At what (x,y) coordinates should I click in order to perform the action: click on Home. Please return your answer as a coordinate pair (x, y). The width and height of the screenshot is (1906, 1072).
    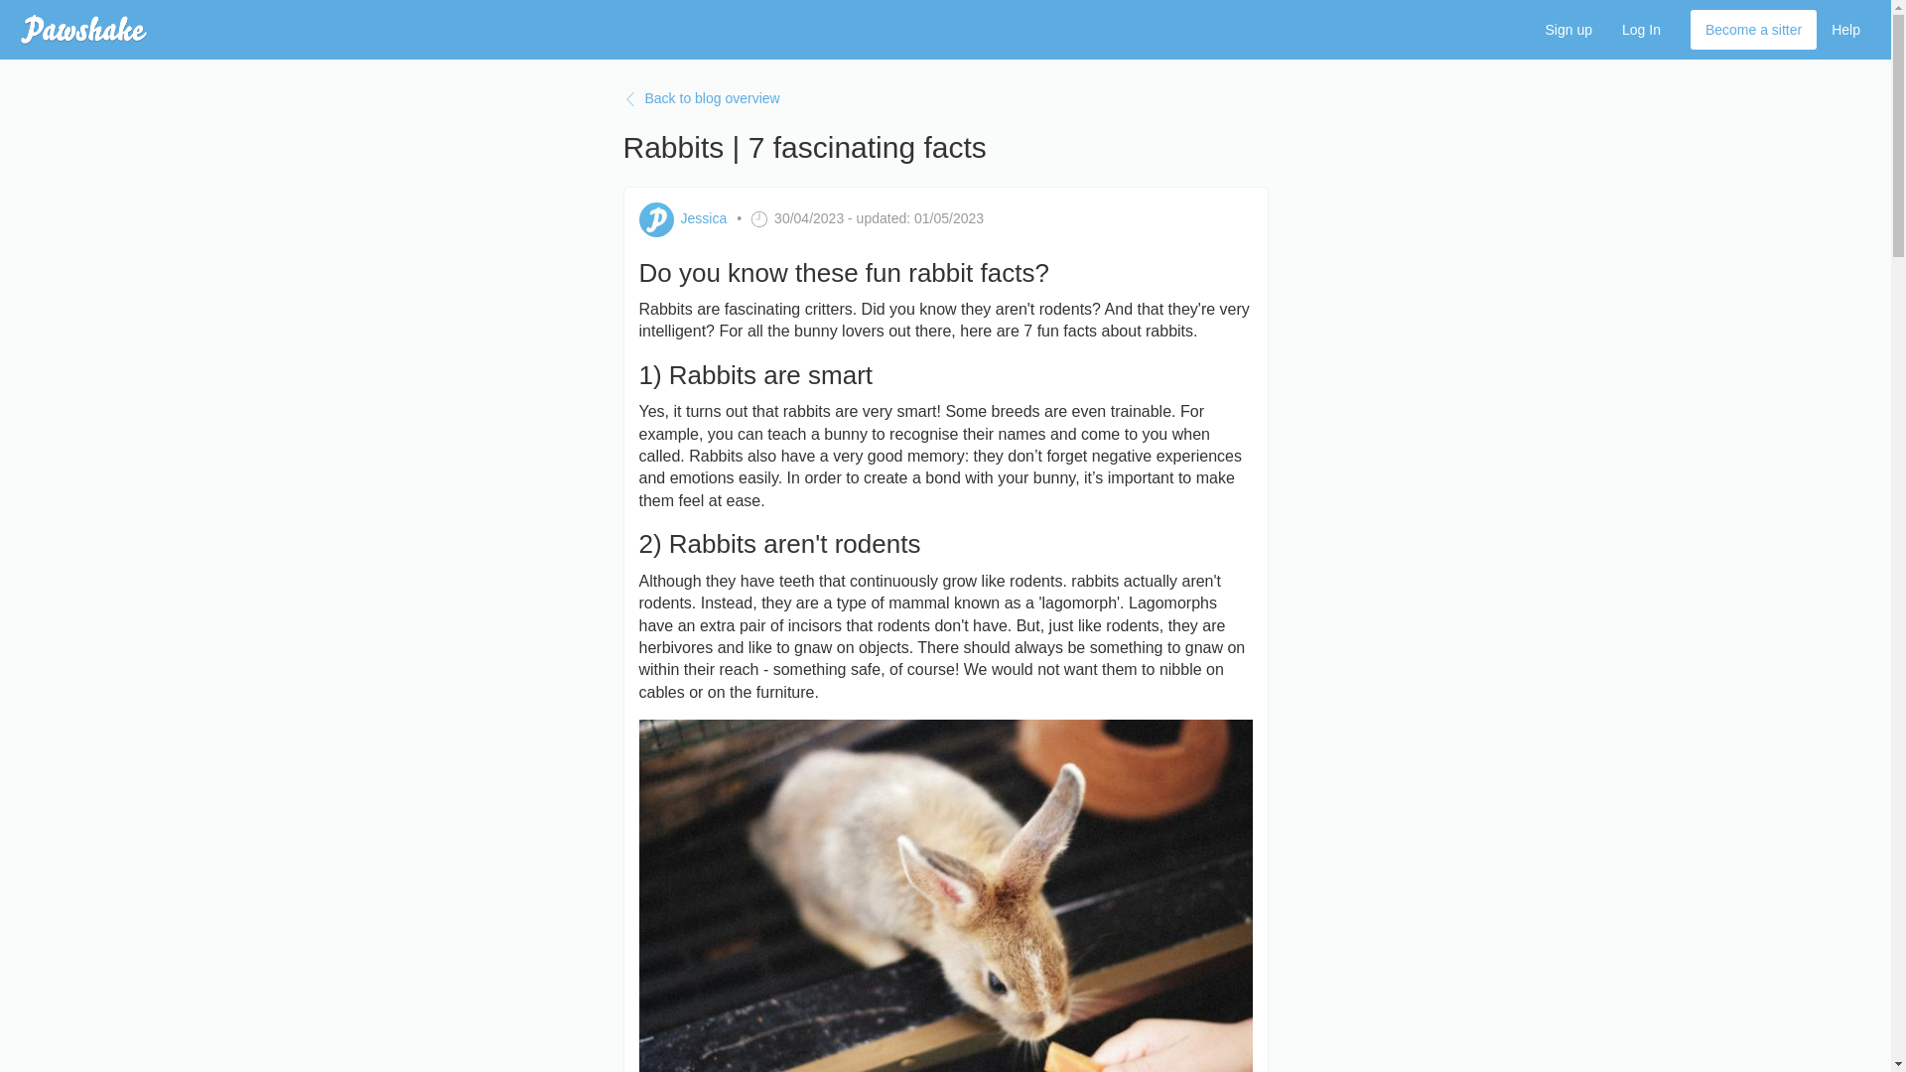
    Looking at the image, I should click on (83, 30).